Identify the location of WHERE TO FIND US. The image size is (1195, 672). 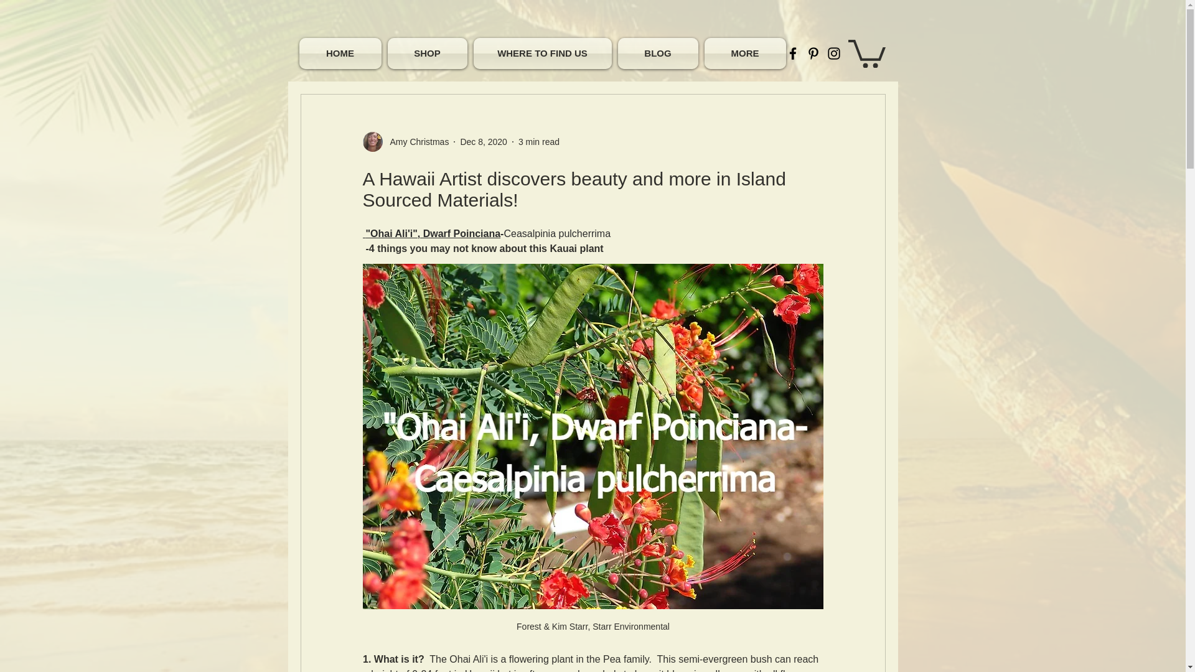
(543, 54).